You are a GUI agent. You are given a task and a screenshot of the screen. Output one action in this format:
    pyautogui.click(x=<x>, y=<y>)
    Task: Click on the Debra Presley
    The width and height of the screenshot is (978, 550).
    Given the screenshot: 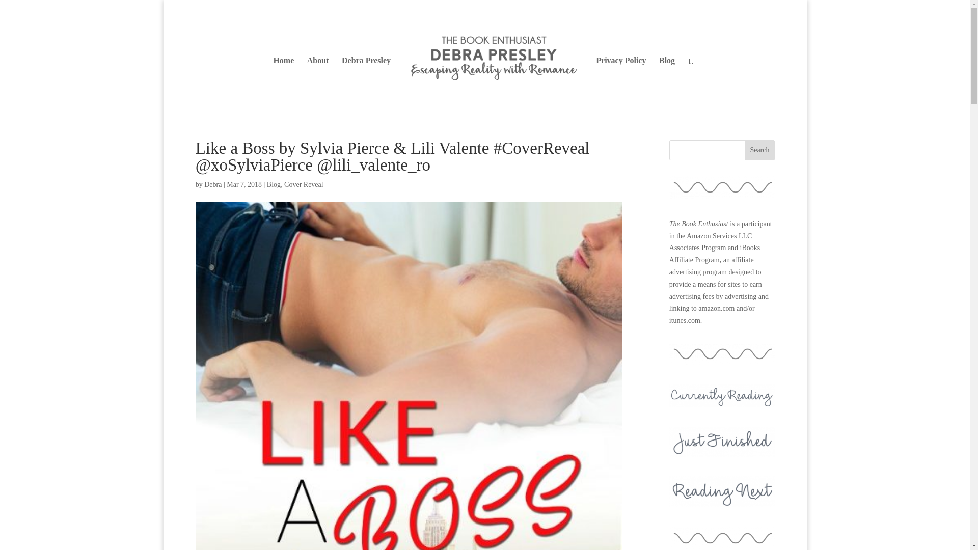 What is the action you would take?
    pyautogui.click(x=366, y=84)
    